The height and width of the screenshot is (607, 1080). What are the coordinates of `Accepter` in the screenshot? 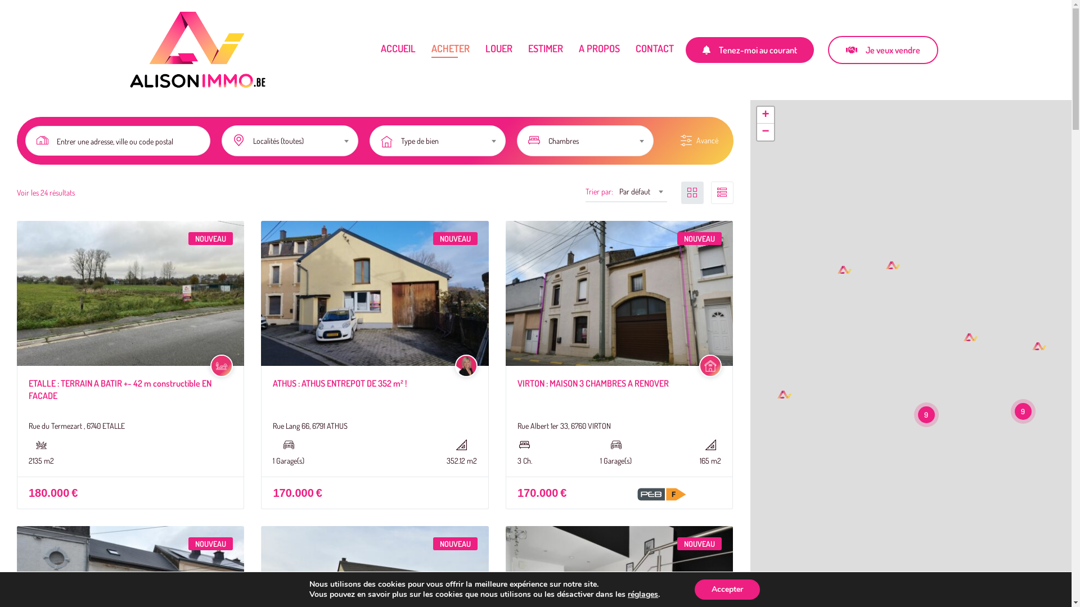 It's located at (727, 590).